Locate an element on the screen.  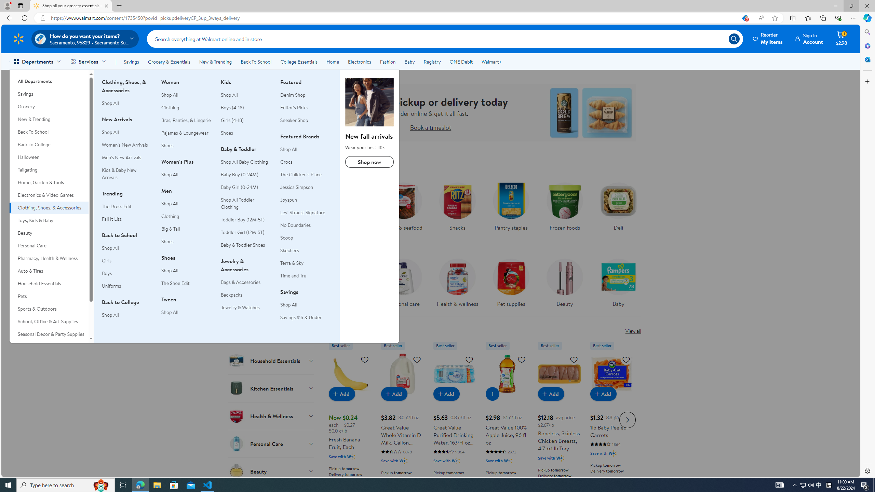
Boys is located at coordinates (127, 273).